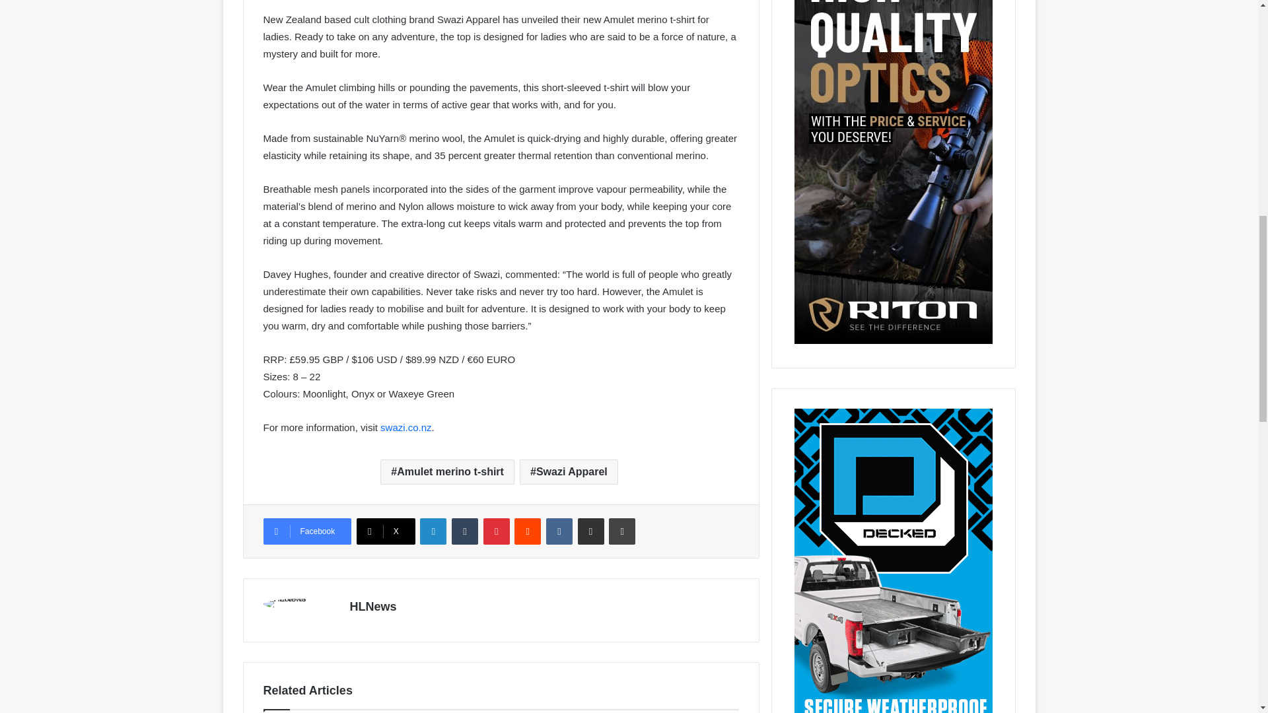 The height and width of the screenshot is (713, 1268). I want to click on LinkedIn, so click(433, 531).